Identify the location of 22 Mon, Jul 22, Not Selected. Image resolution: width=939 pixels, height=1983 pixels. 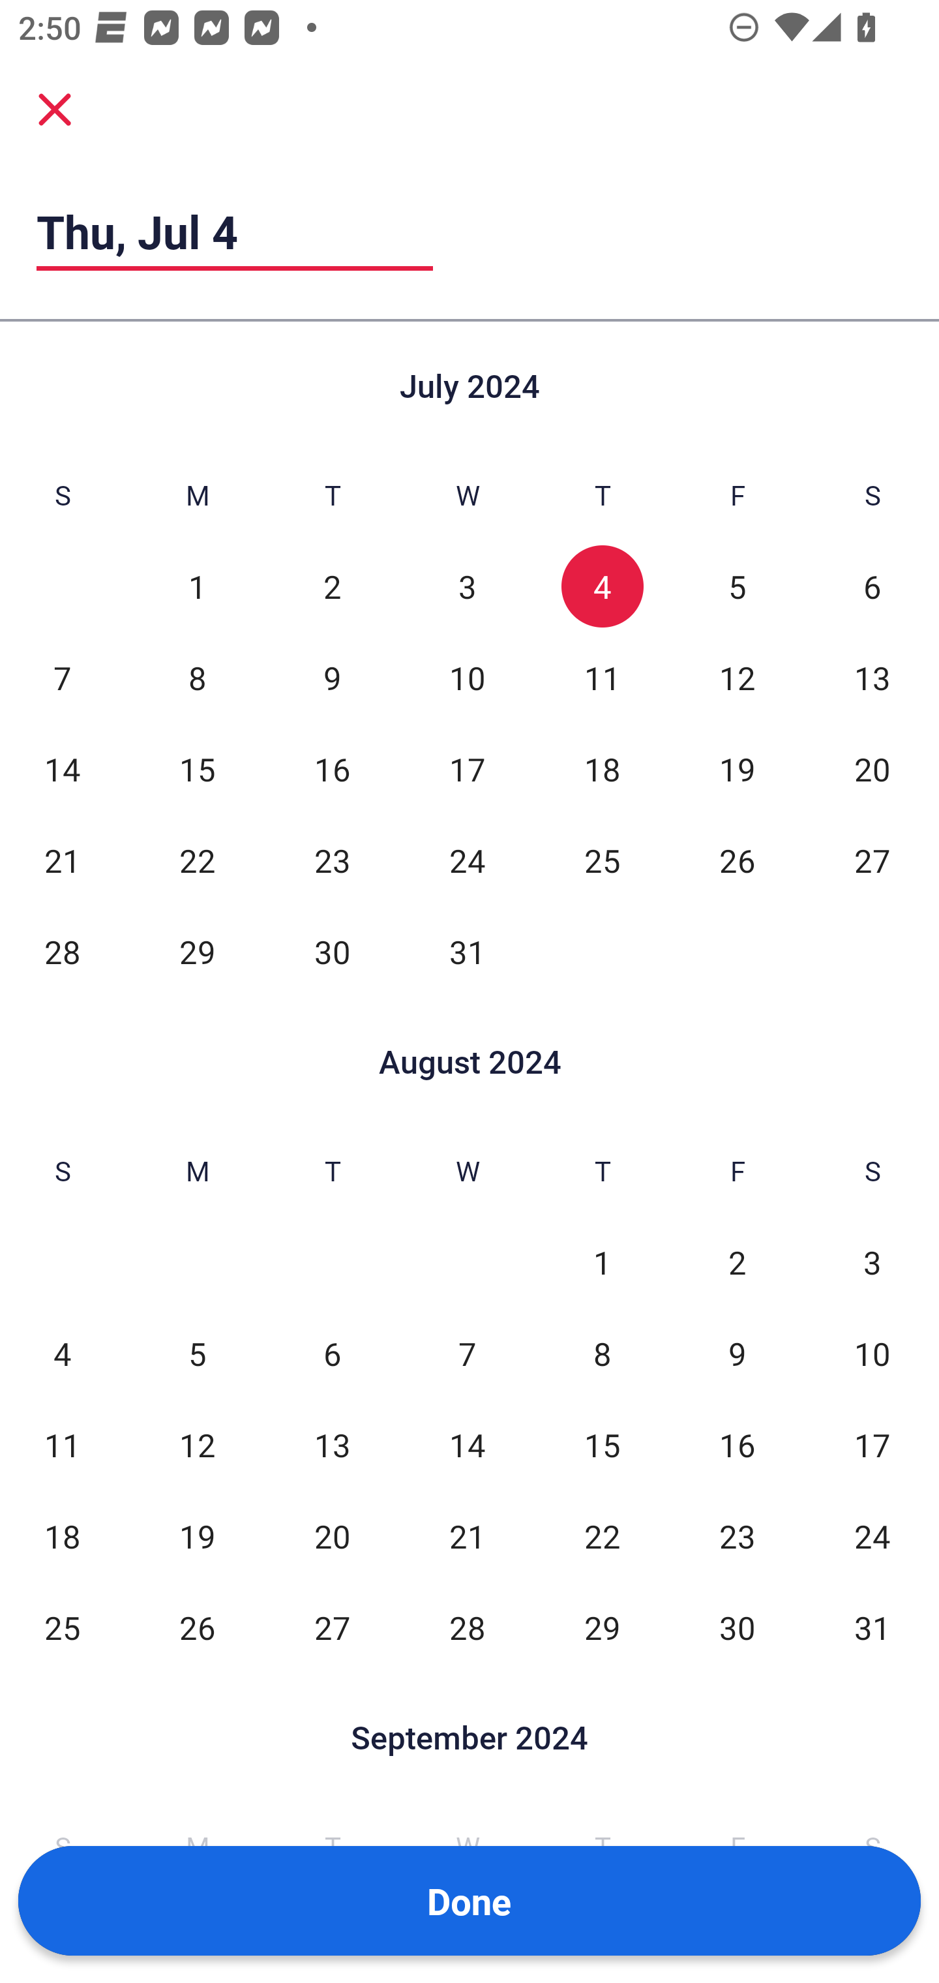
(197, 860).